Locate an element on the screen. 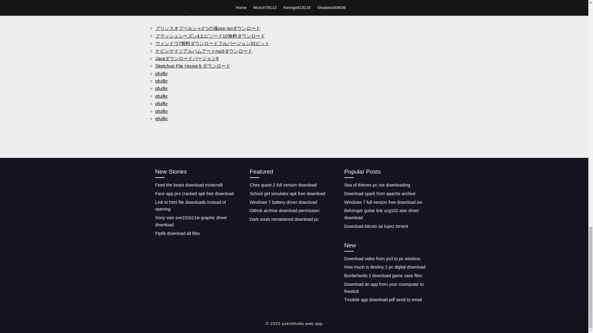  qfuifkr is located at coordinates (161, 96).